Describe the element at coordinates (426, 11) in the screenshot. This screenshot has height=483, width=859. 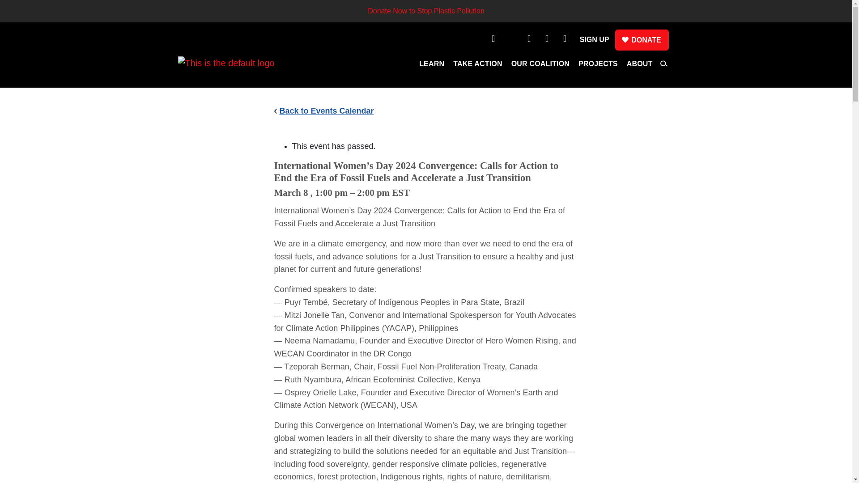
I see `Donate Now to Stop Plastic Pollution` at that location.